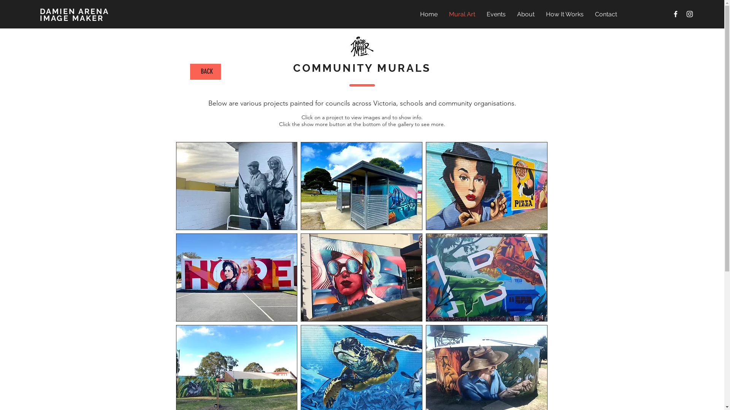 Image resolution: width=730 pixels, height=410 pixels. I want to click on Contact, so click(606, 14).